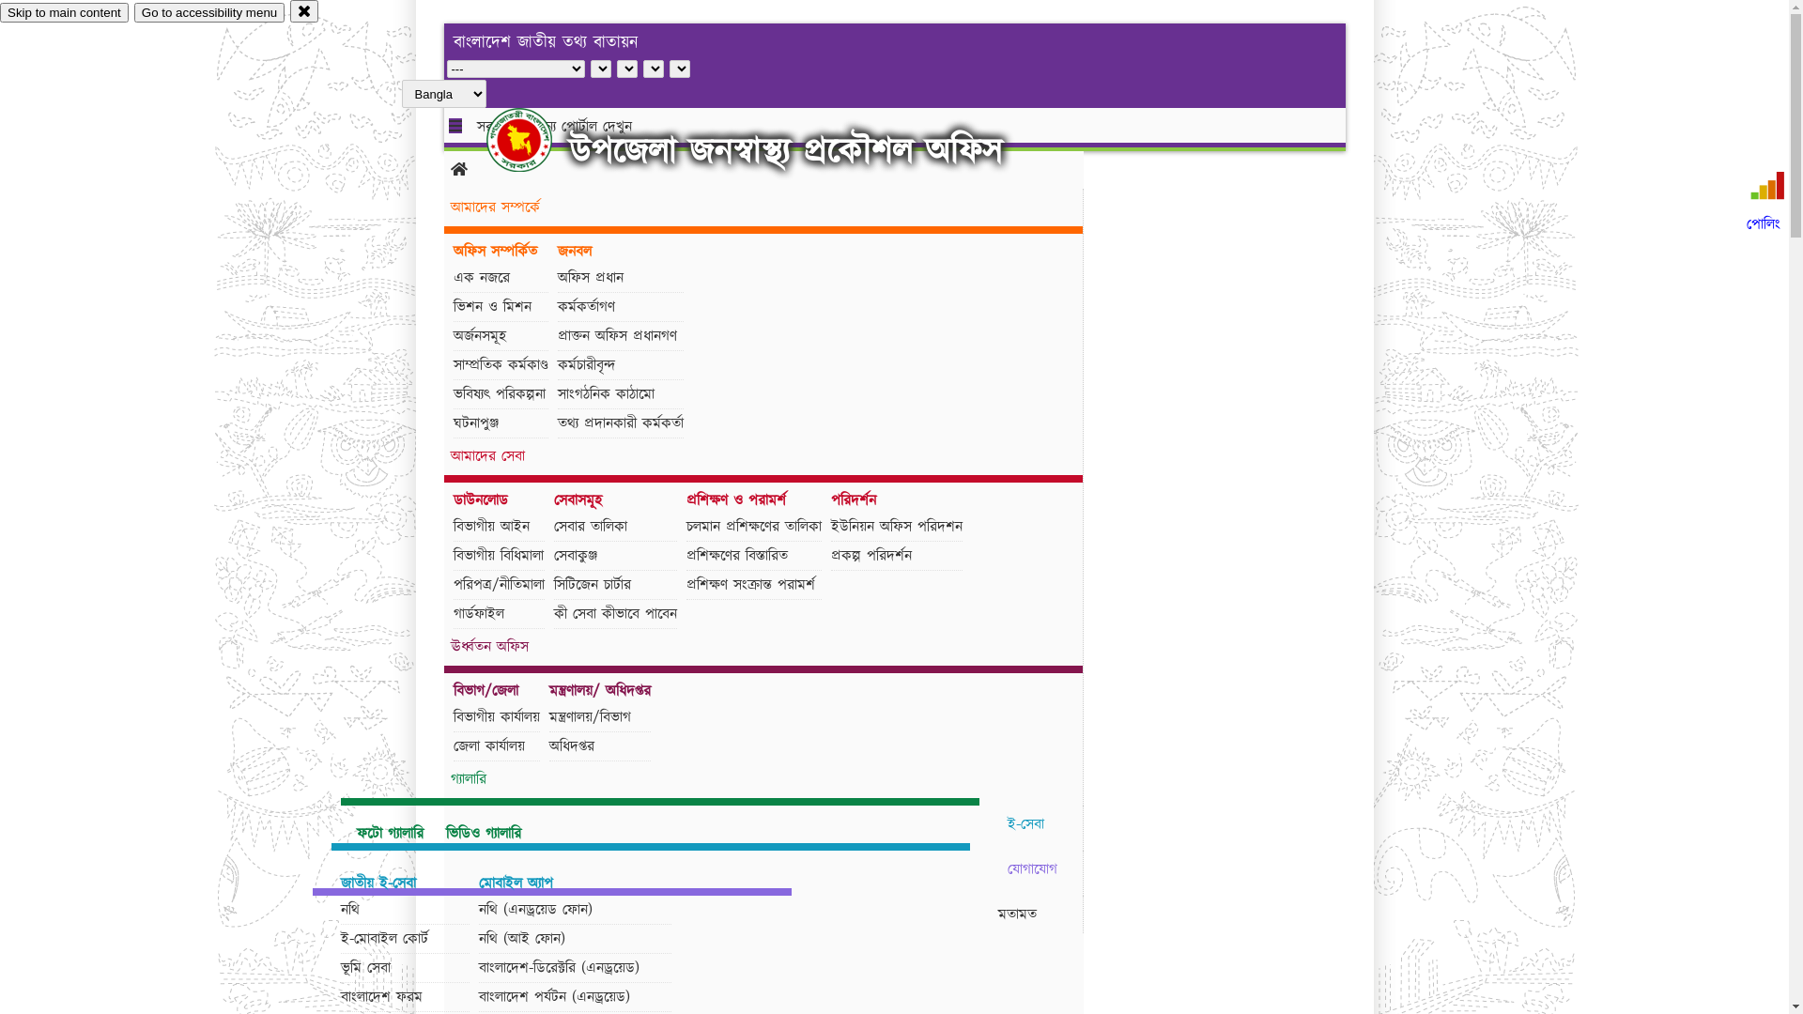  I want to click on 
                
            , so click(535, 140).